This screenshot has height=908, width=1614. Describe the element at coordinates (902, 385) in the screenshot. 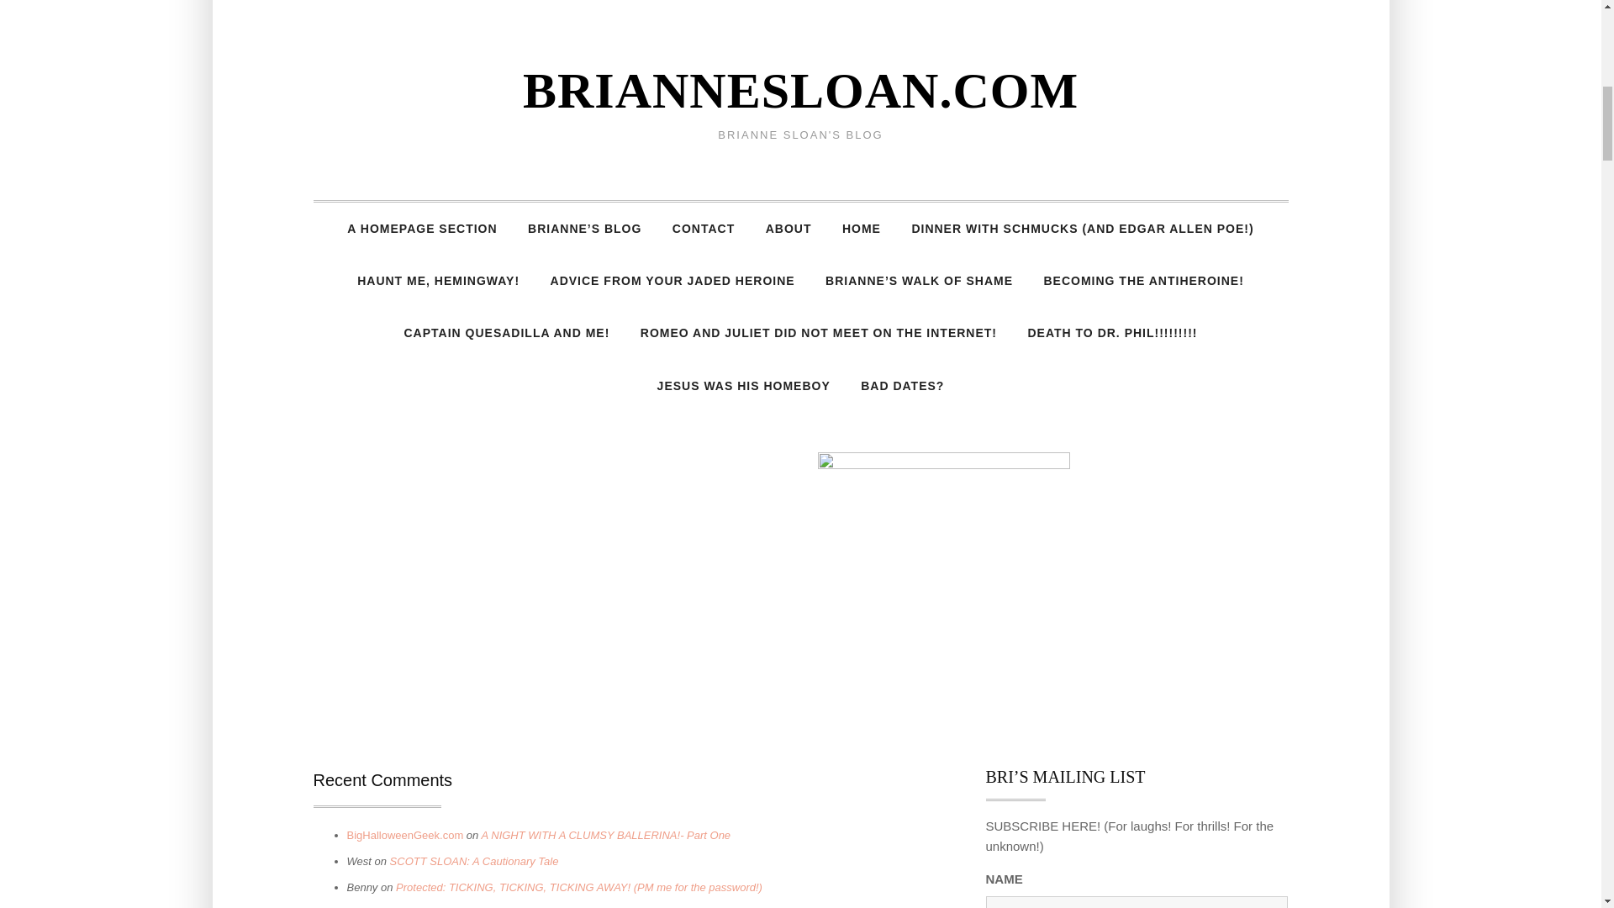

I see `BAD DATES?` at that location.